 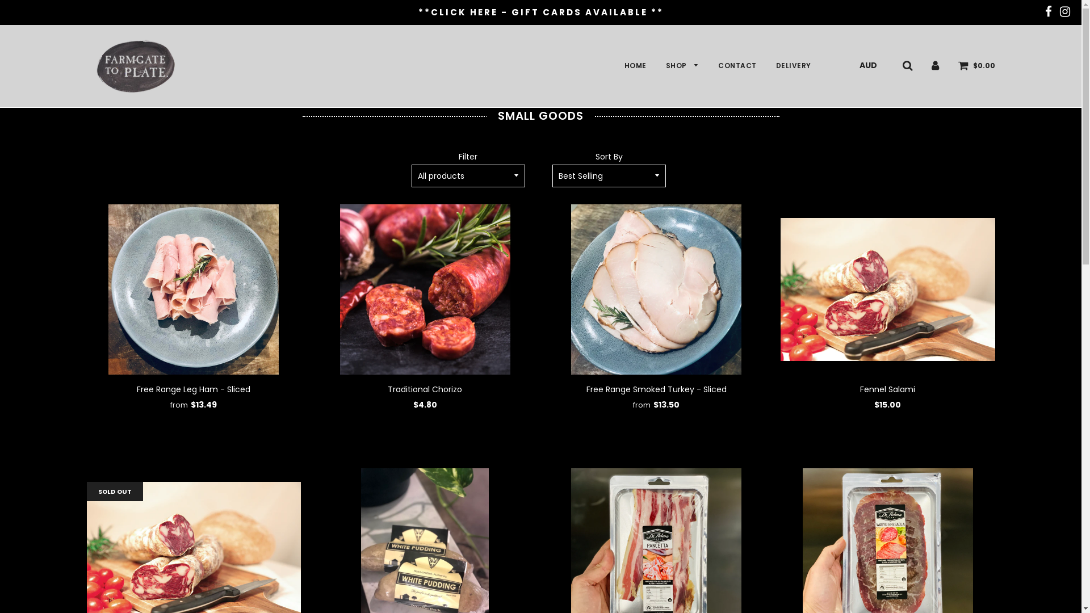 I want to click on Log in, so click(x=934, y=65).